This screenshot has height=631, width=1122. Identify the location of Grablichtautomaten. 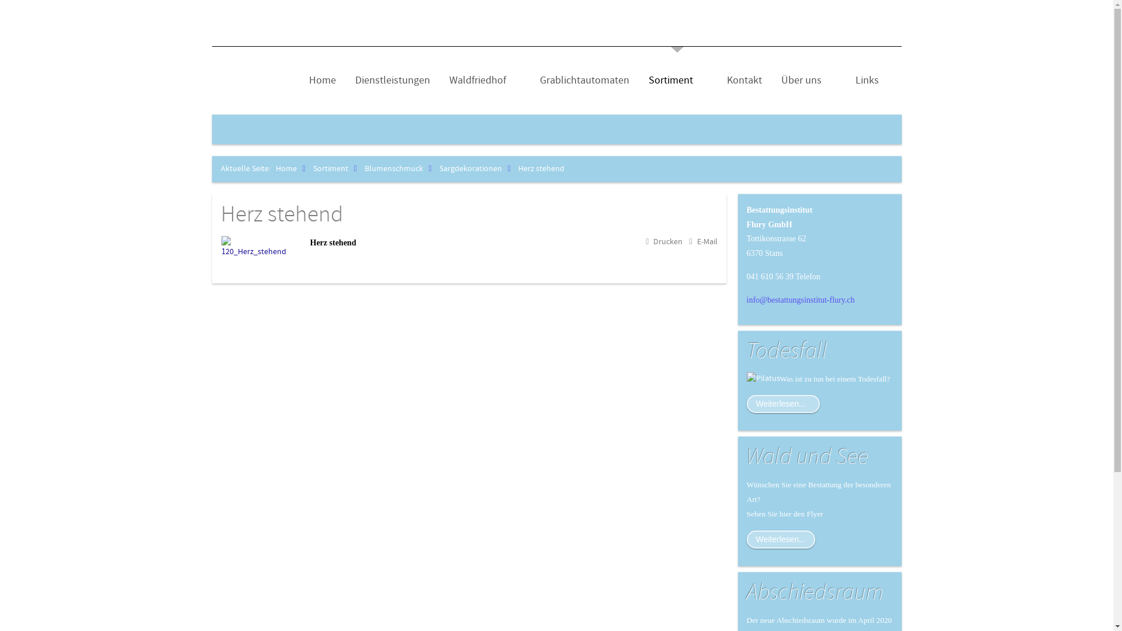
(584, 81).